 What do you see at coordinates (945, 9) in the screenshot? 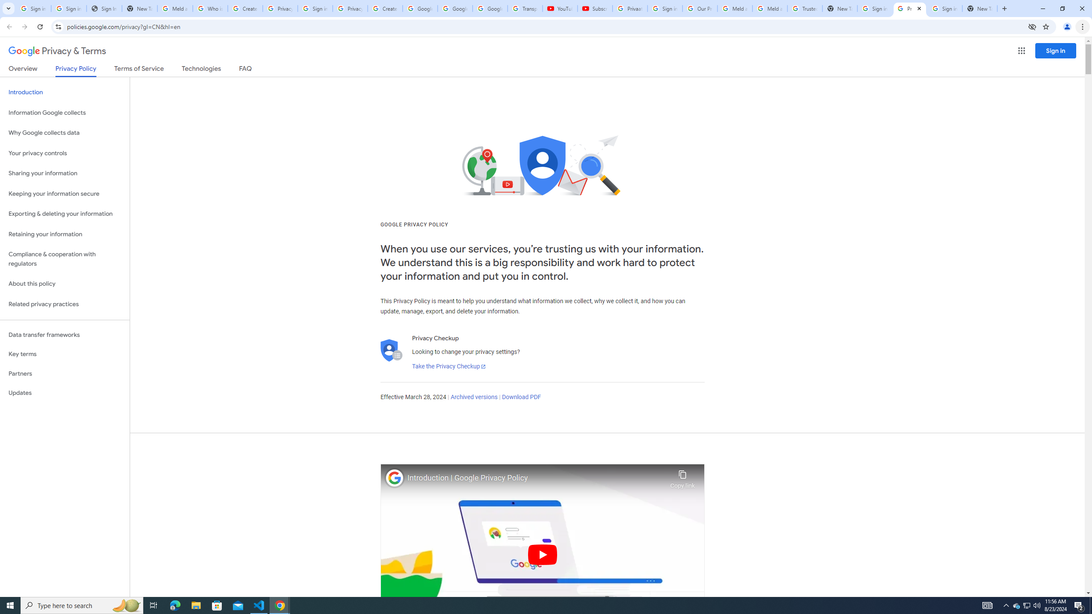
I see `Sign in - Google Accounts` at bounding box center [945, 9].